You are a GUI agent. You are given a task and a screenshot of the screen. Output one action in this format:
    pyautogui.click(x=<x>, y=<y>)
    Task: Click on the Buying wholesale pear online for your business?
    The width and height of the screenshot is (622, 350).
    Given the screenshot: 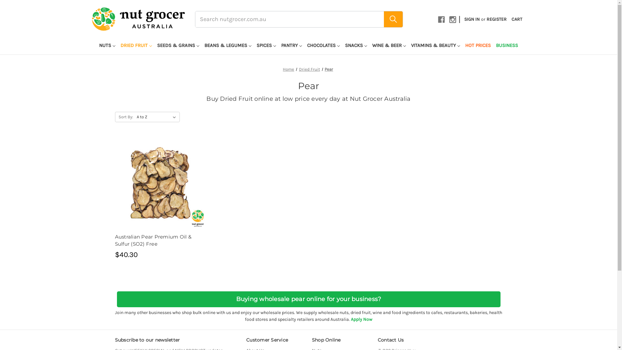 What is the action you would take?
    pyautogui.click(x=308, y=298)
    